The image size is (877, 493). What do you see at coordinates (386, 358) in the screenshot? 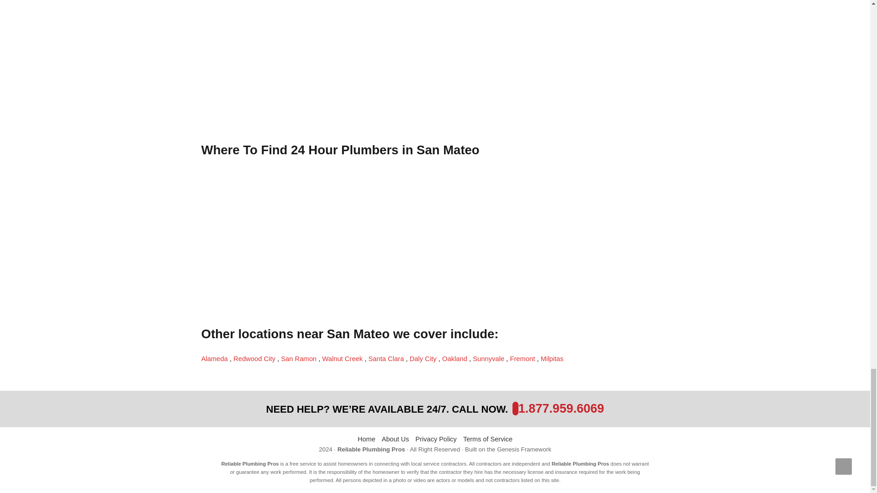
I see `Plumbing Santa Clara` at bounding box center [386, 358].